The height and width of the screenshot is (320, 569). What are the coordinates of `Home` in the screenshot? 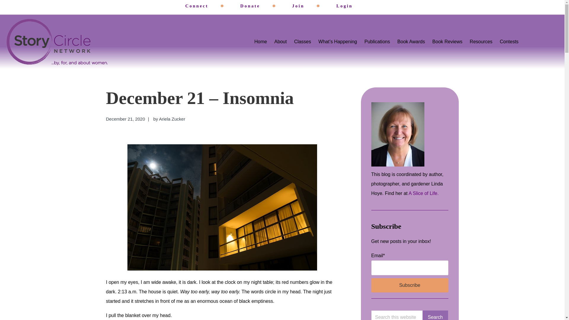 It's located at (260, 41).